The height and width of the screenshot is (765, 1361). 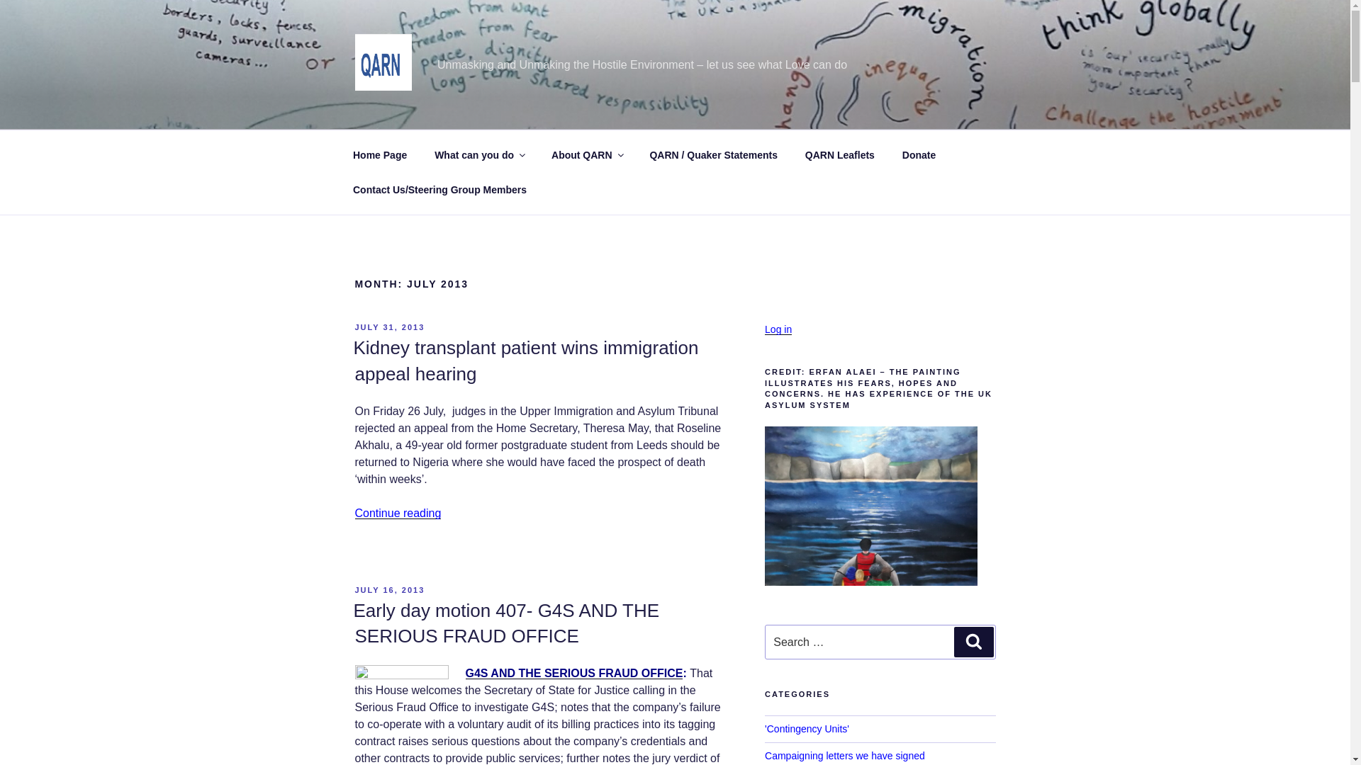 I want to click on QARN Leaflets, so click(x=839, y=154).